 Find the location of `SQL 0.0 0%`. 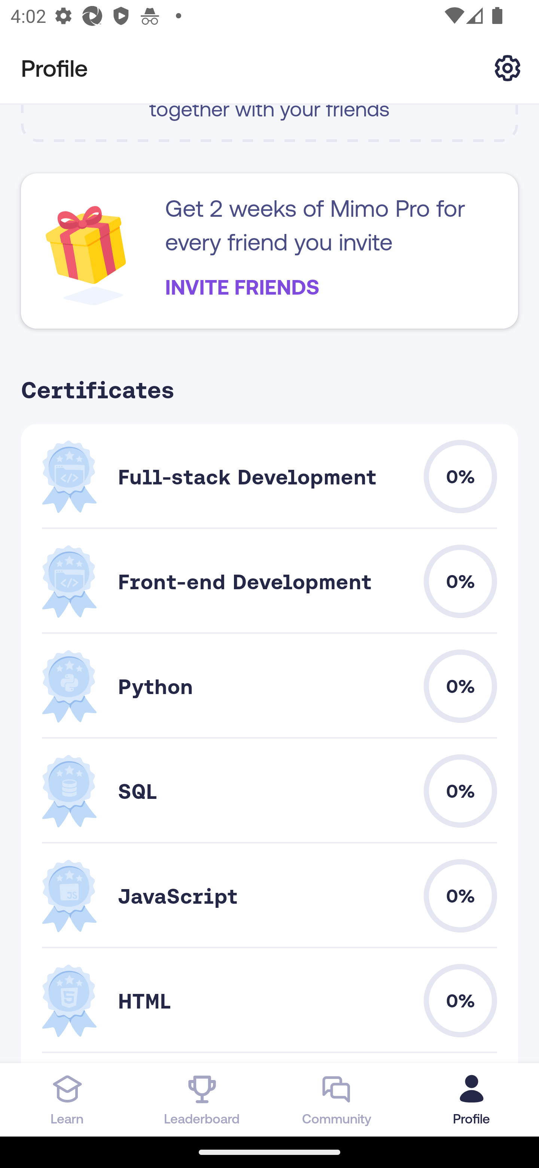

SQL 0.0 0% is located at coordinates (269, 791).